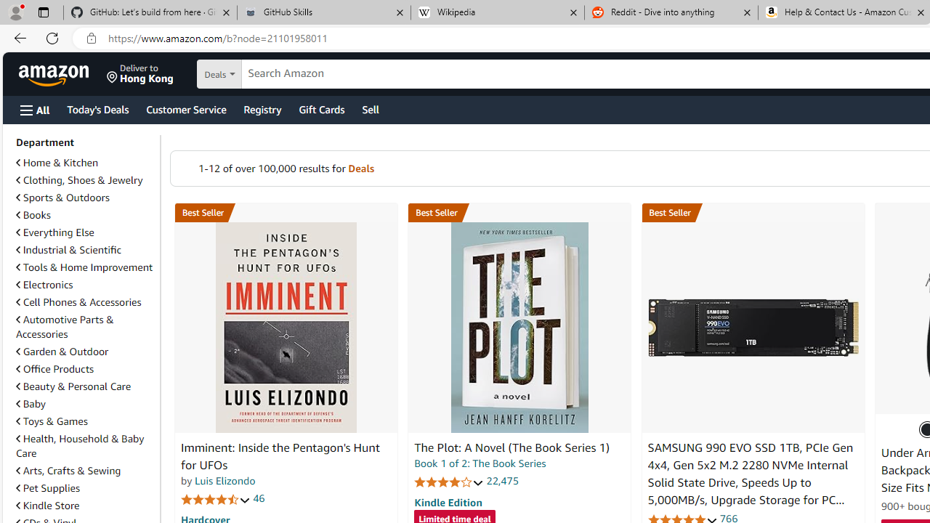 The image size is (930, 523). What do you see at coordinates (73, 386) in the screenshot?
I see `Beauty & Personal Care` at bounding box center [73, 386].